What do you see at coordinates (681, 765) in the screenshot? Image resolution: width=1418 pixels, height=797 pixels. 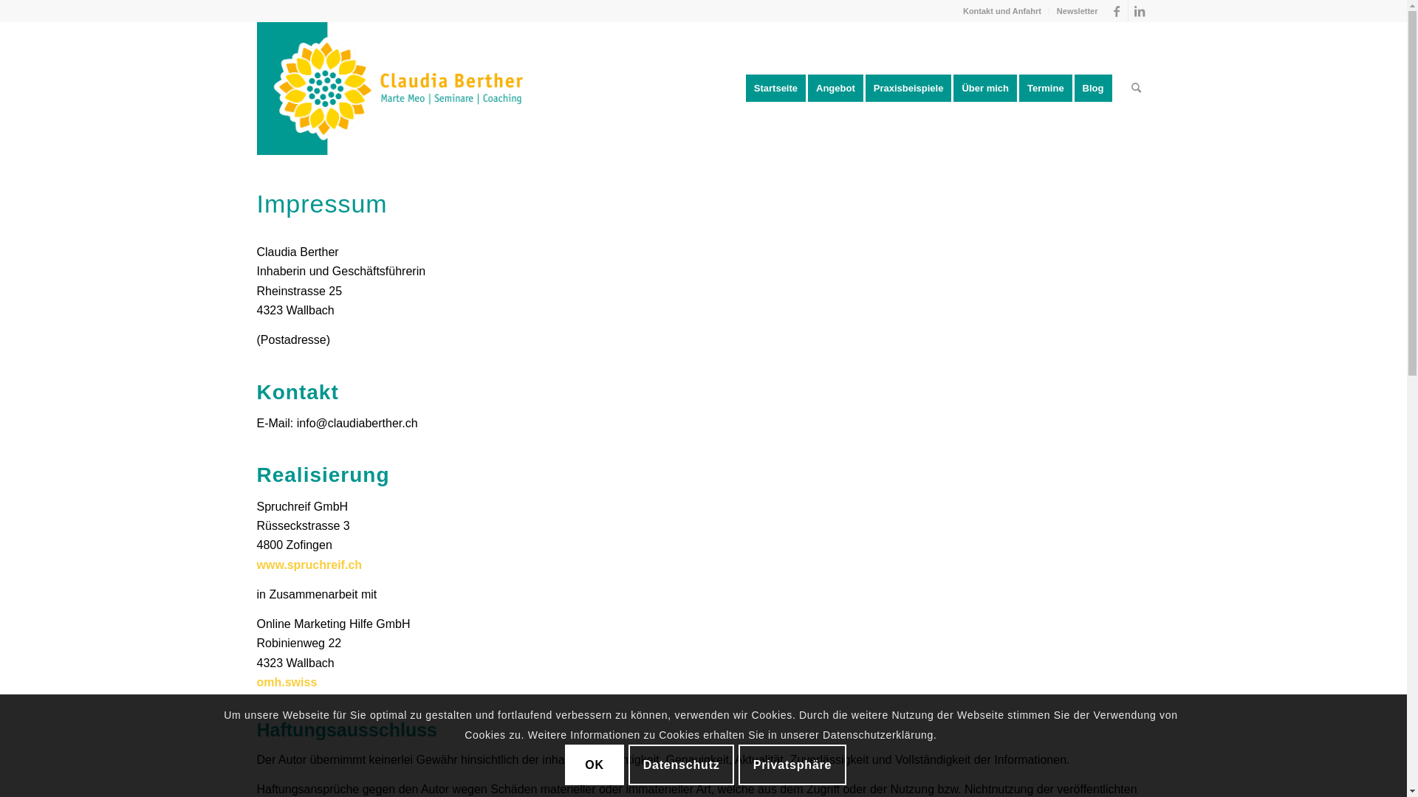 I see `Datenschutz` at bounding box center [681, 765].